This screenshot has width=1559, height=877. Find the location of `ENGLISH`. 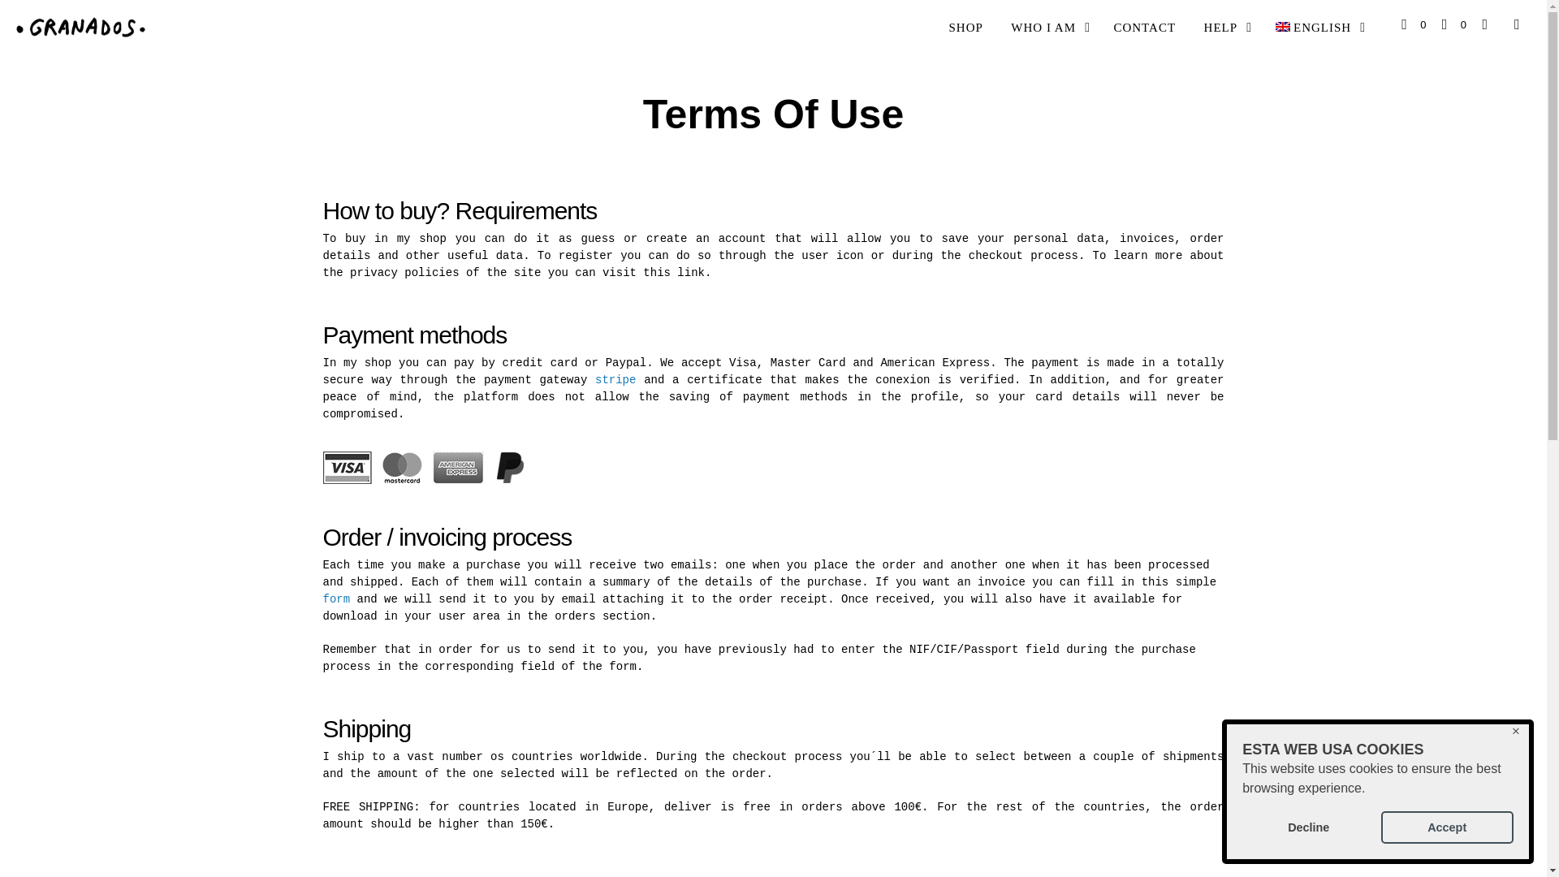

ENGLISH is located at coordinates (1314, 28).